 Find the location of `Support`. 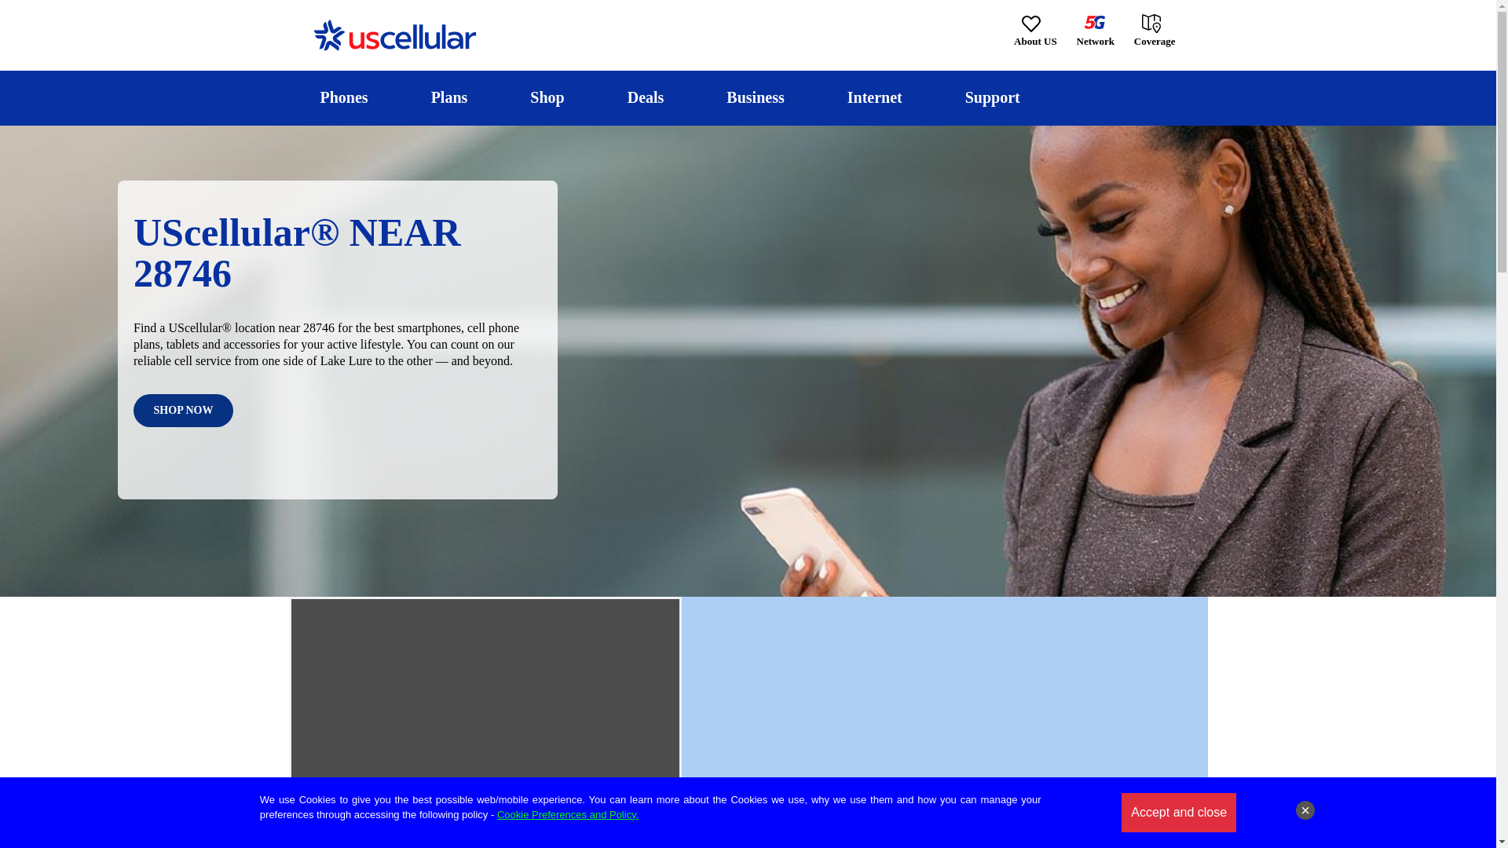

Support is located at coordinates (992, 97).